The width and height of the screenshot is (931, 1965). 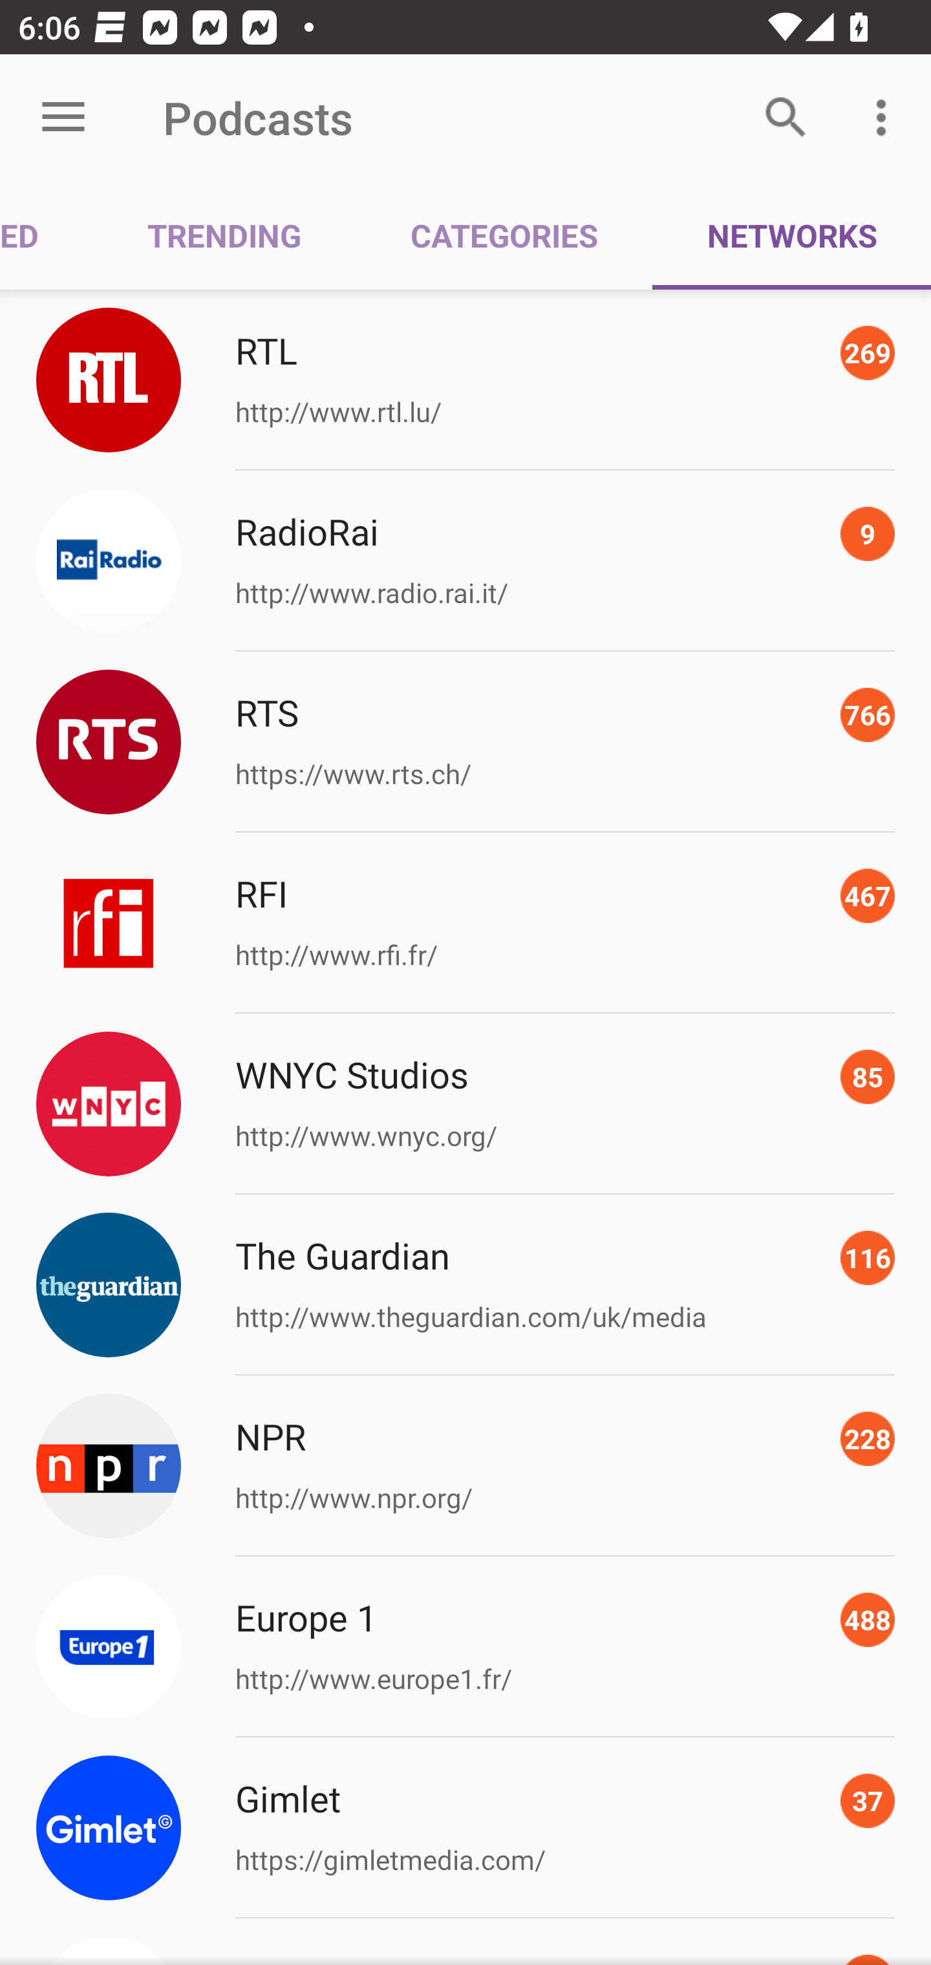 I want to click on Picture NPR 228 http://www.npr.org/, so click(x=465, y=1466).